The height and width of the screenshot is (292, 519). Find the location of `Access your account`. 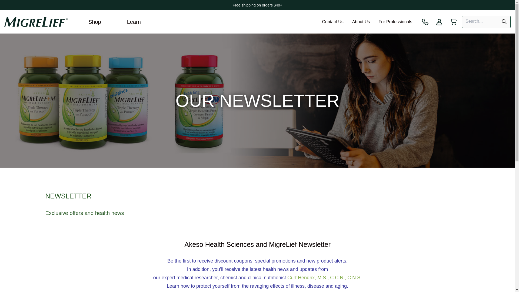

Access your account is located at coordinates (439, 22).